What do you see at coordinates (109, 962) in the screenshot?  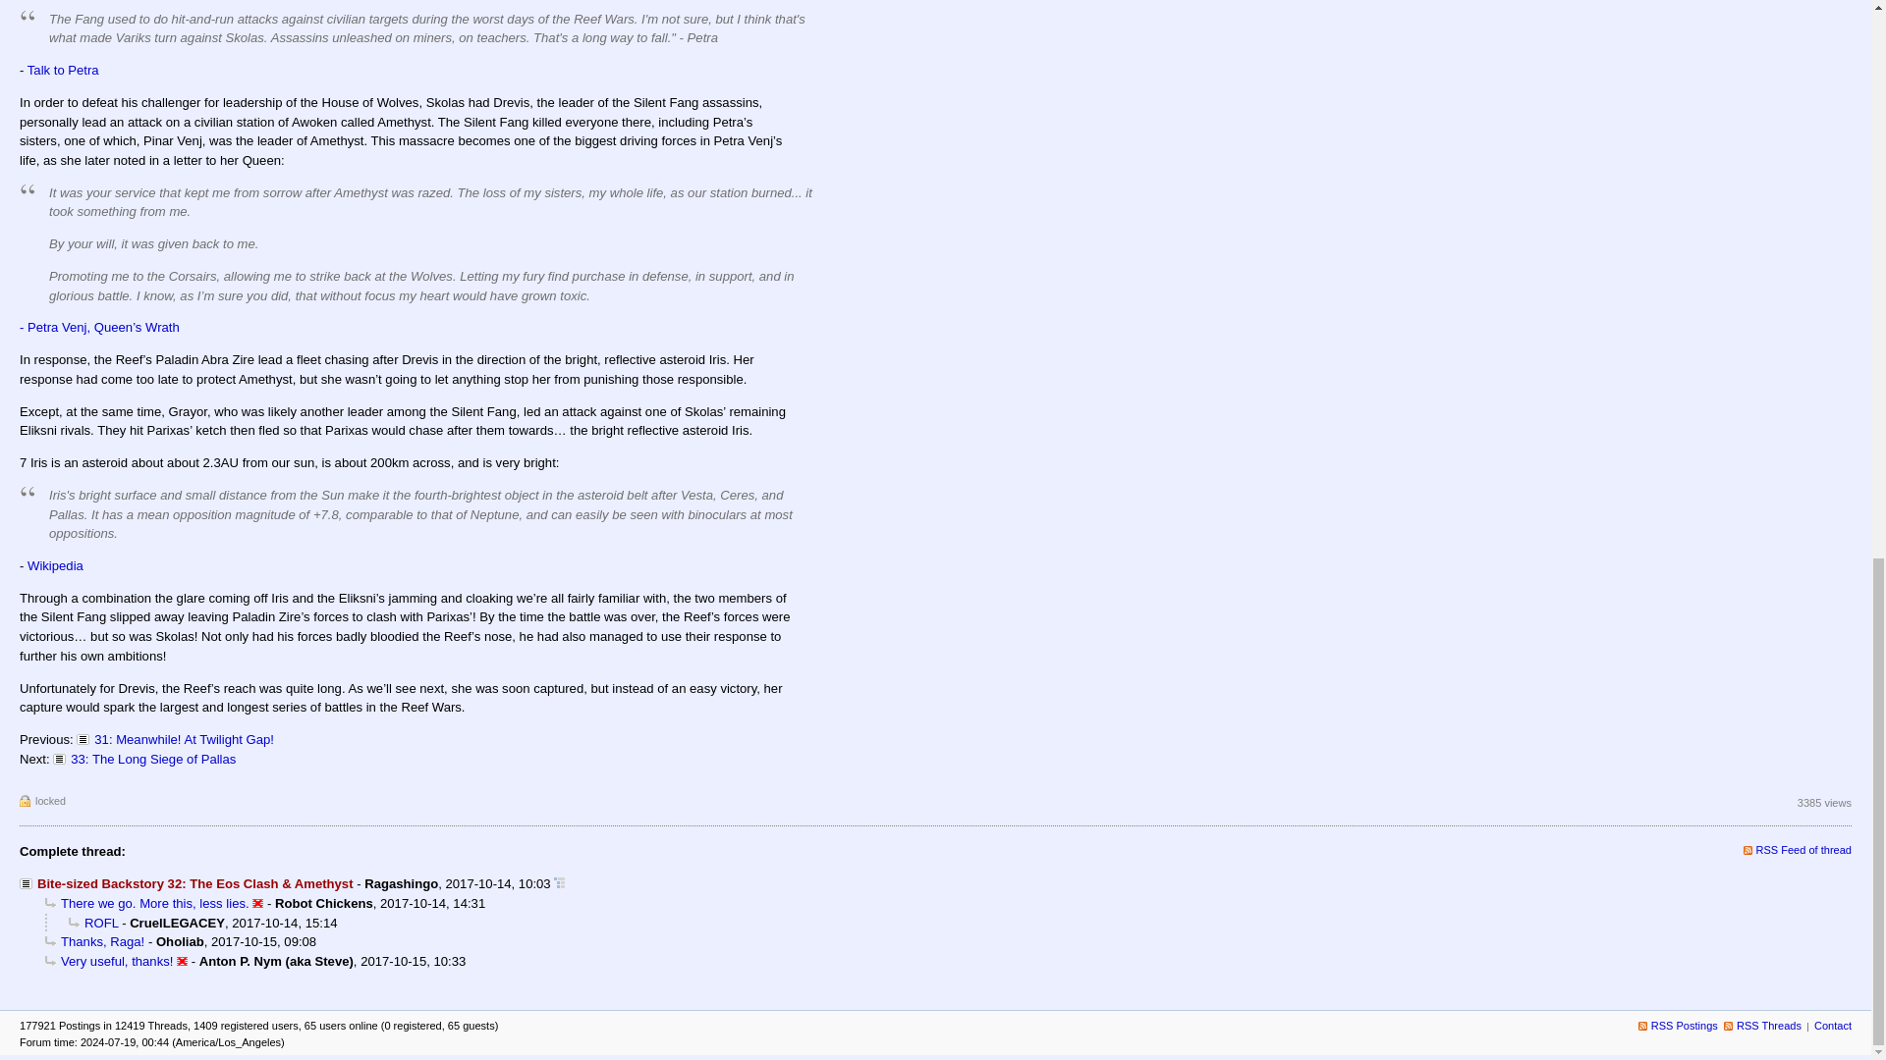 I see `Very useful, thanks!` at bounding box center [109, 962].